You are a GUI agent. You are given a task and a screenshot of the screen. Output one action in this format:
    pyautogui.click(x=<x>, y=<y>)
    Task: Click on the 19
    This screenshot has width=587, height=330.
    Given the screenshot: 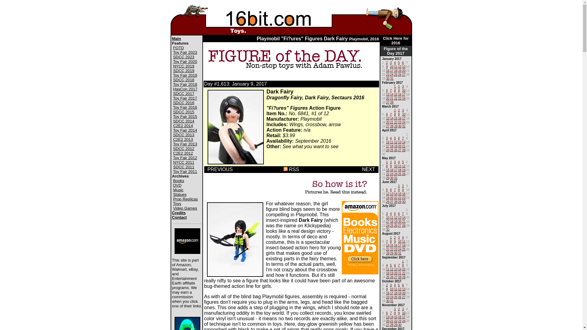 What is the action you would take?
    pyautogui.click(x=392, y=273)
    